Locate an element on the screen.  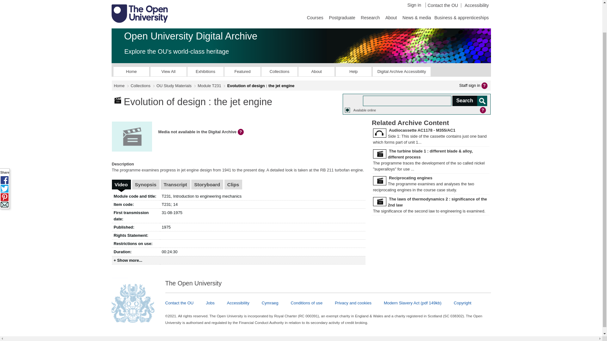
Home is located at coordinates (132, 71).